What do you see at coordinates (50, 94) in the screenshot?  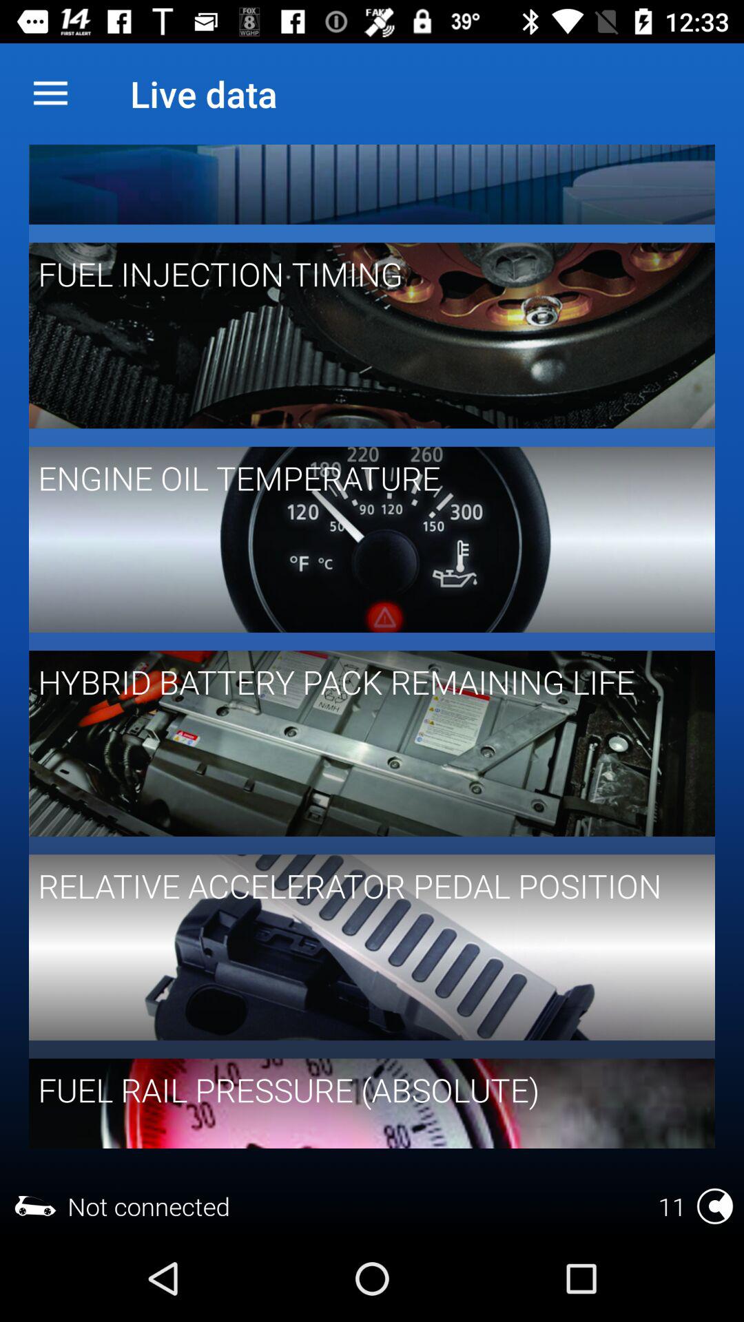 I see `tap the item to the left of live data` at bounding box center [50, 94].